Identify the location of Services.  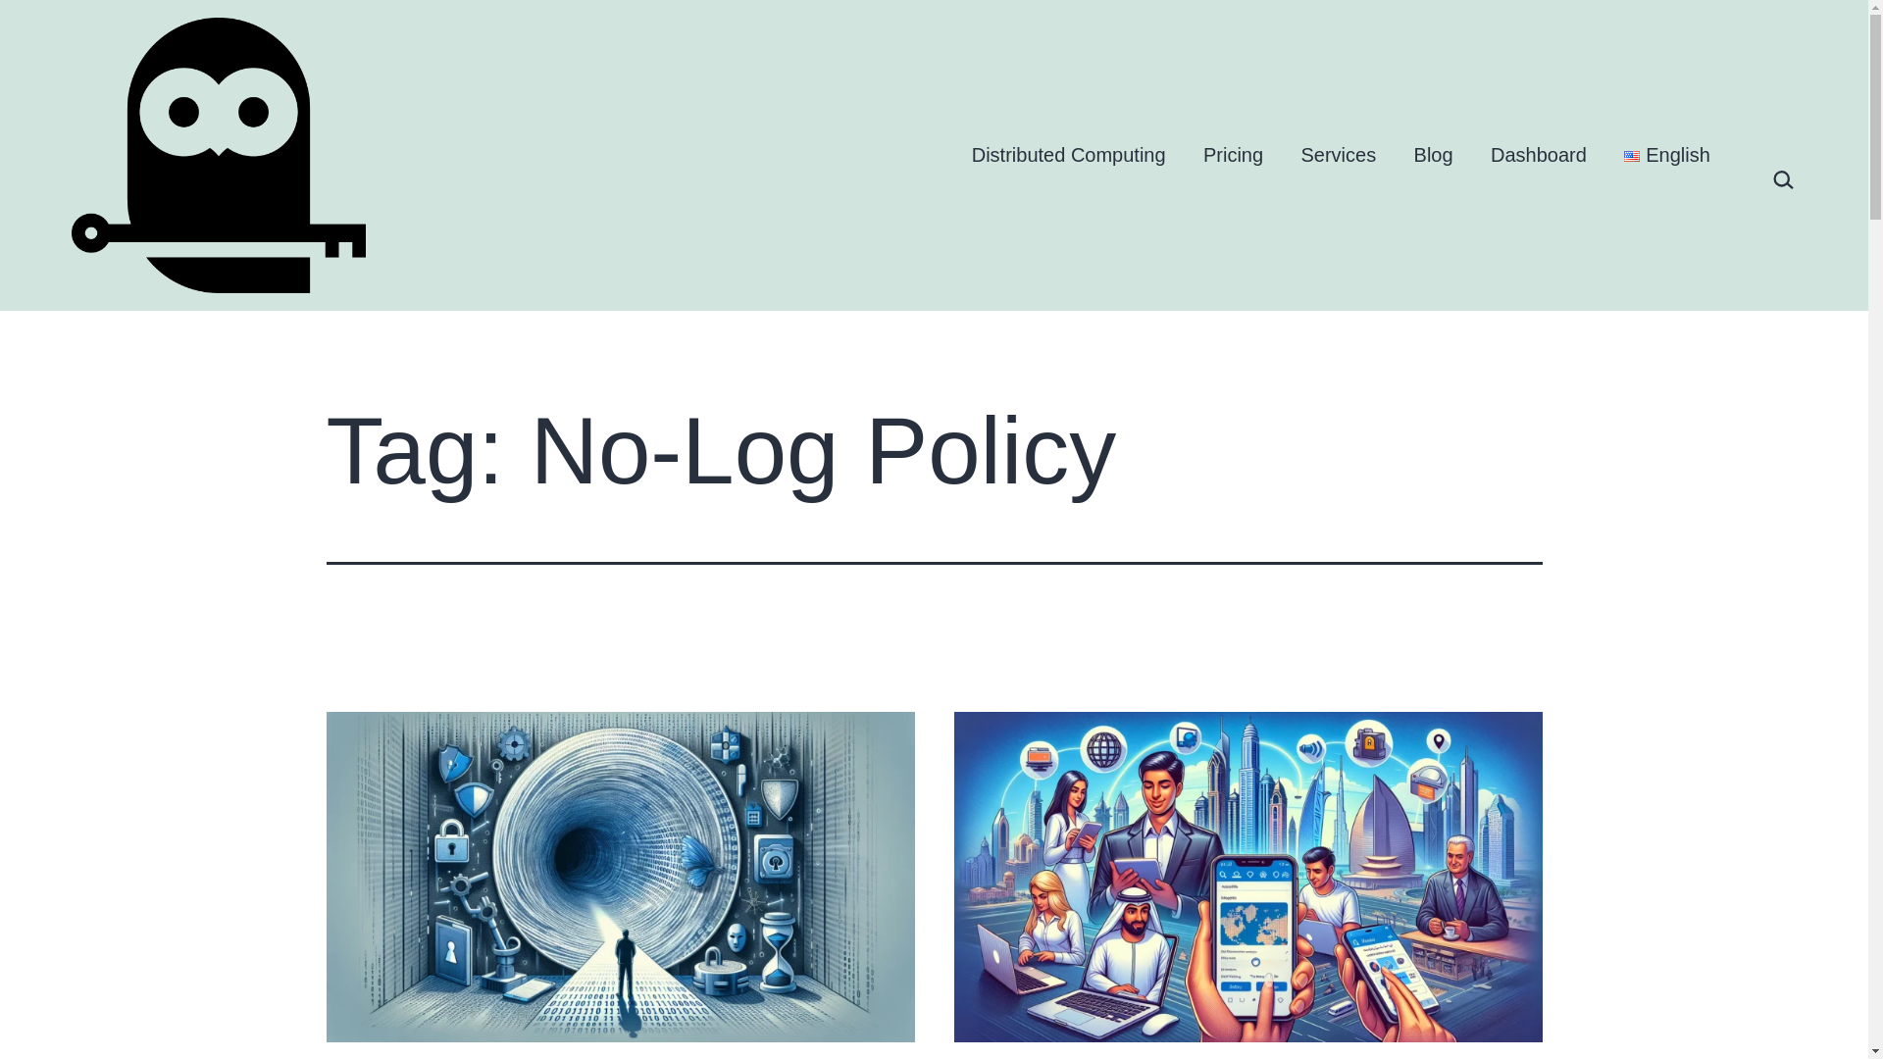
(1338, 155).